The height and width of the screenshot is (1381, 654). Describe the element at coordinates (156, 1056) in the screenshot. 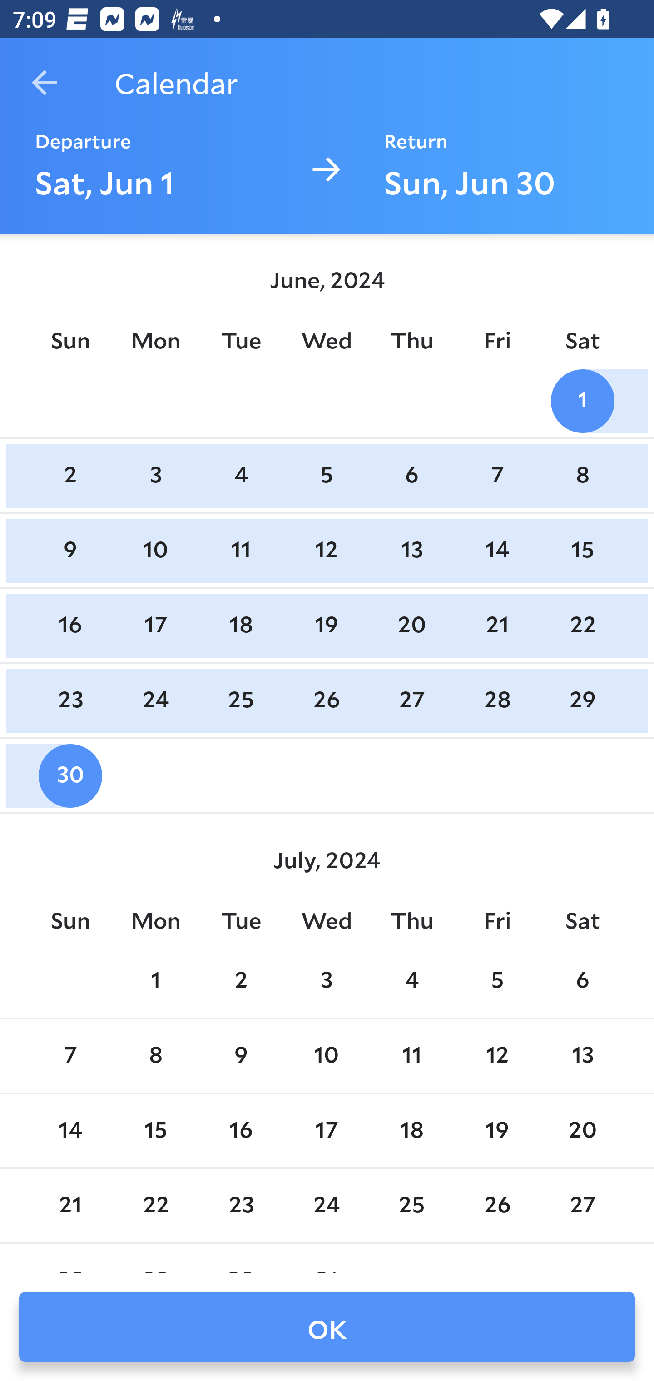

I see `8` at that location.